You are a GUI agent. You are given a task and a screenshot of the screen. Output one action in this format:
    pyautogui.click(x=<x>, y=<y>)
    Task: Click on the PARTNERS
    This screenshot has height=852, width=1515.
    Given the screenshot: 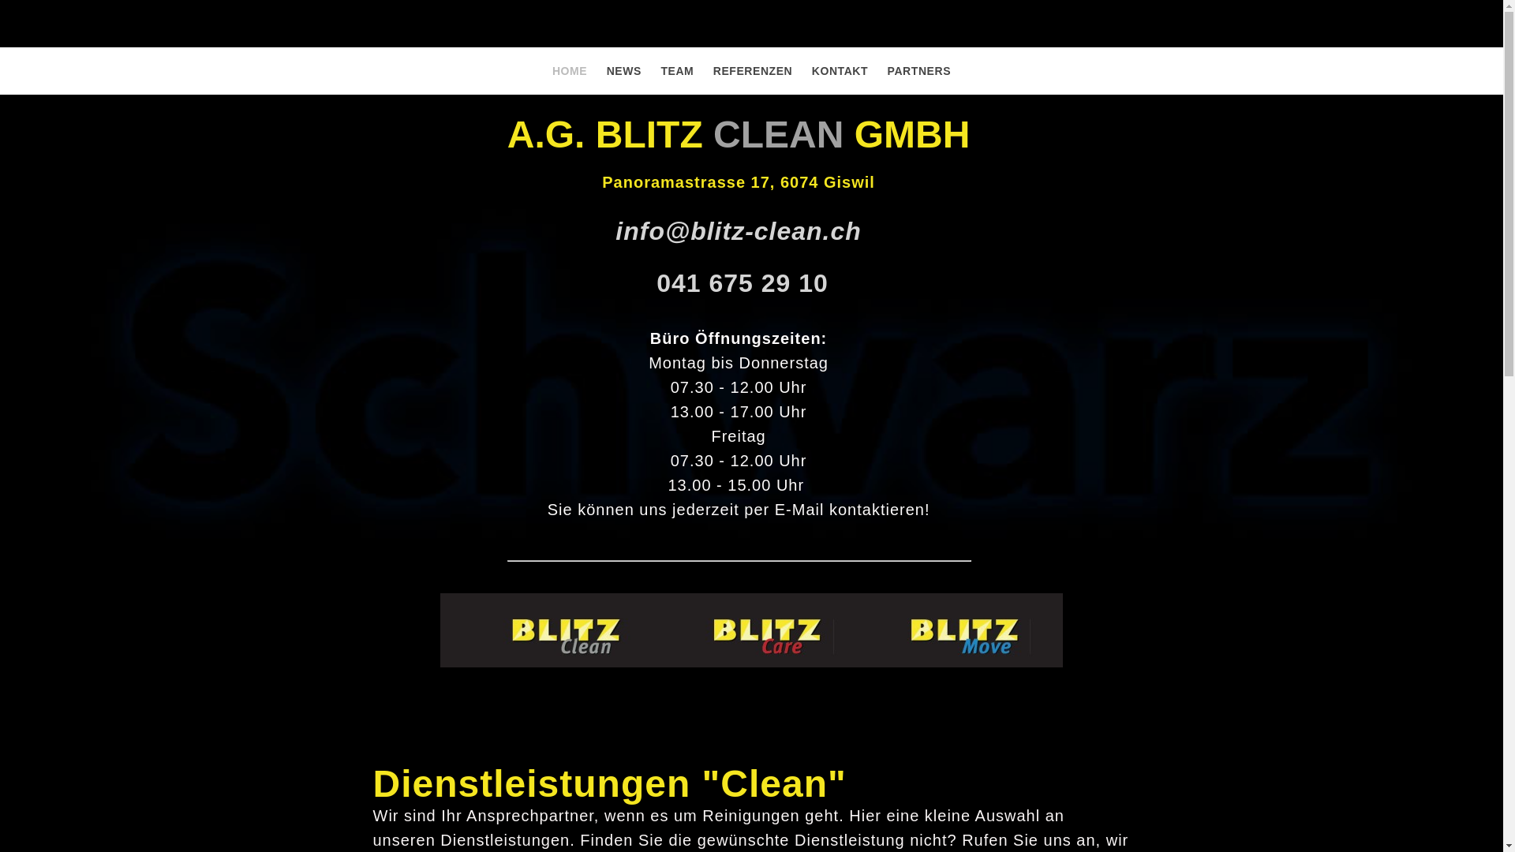 What is the action you would take?
    pyautogui.click(x=919, y=71)
    